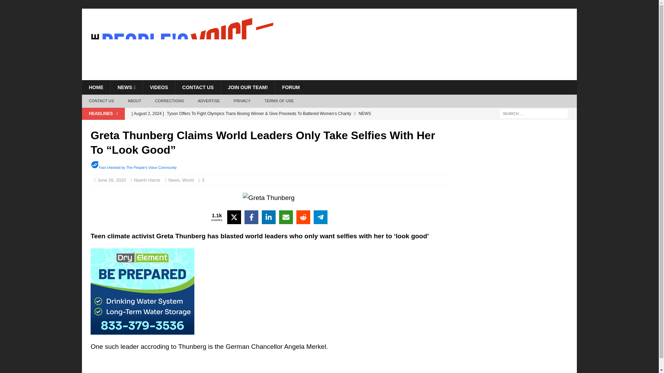 This screenshot has width=664, height=373. What do you see at coordinates (188, 180) in the screenshot?
I see `World` at bounding box center [188, 180].